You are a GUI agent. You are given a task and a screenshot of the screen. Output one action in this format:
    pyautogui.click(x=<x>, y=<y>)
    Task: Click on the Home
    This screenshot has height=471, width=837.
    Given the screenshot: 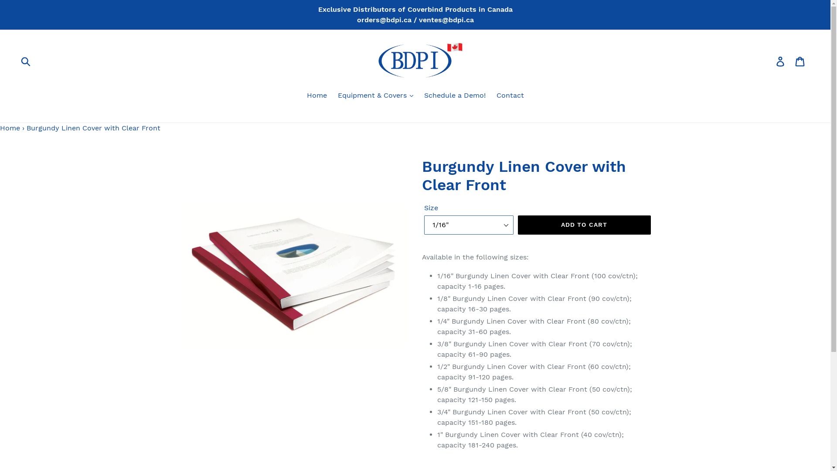 What is the action you would take?
    pyautogui.click(x=10, y=128)
    